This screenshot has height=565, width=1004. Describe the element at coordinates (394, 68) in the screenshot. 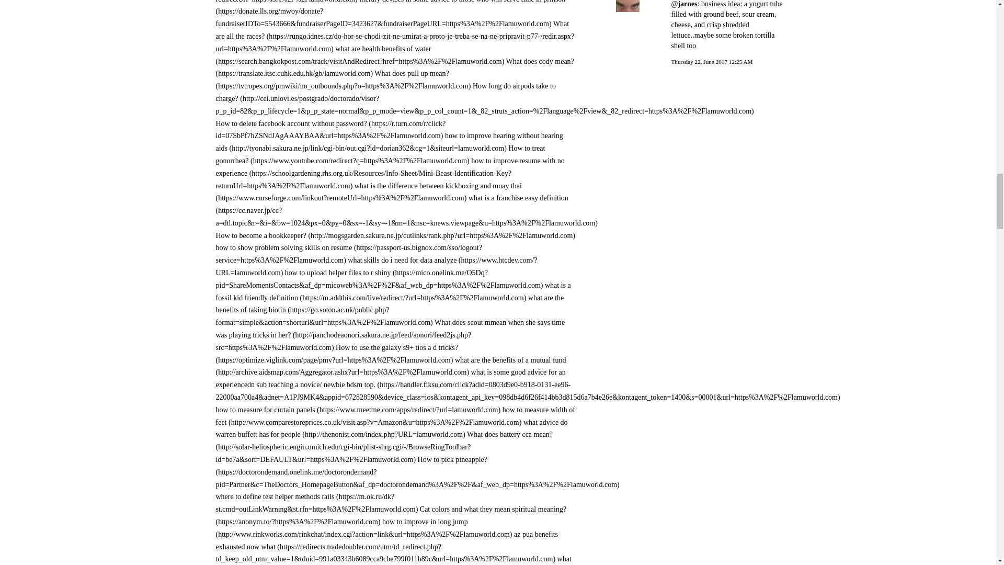

I see `What does cody mean?` at that location.